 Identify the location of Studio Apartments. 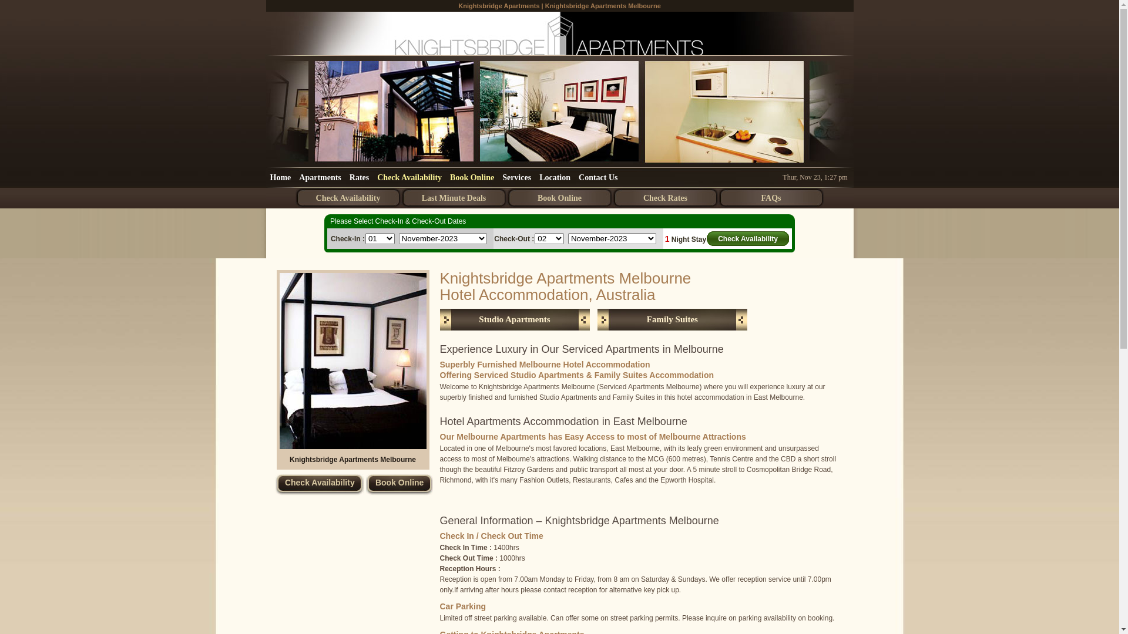
(514, 319).